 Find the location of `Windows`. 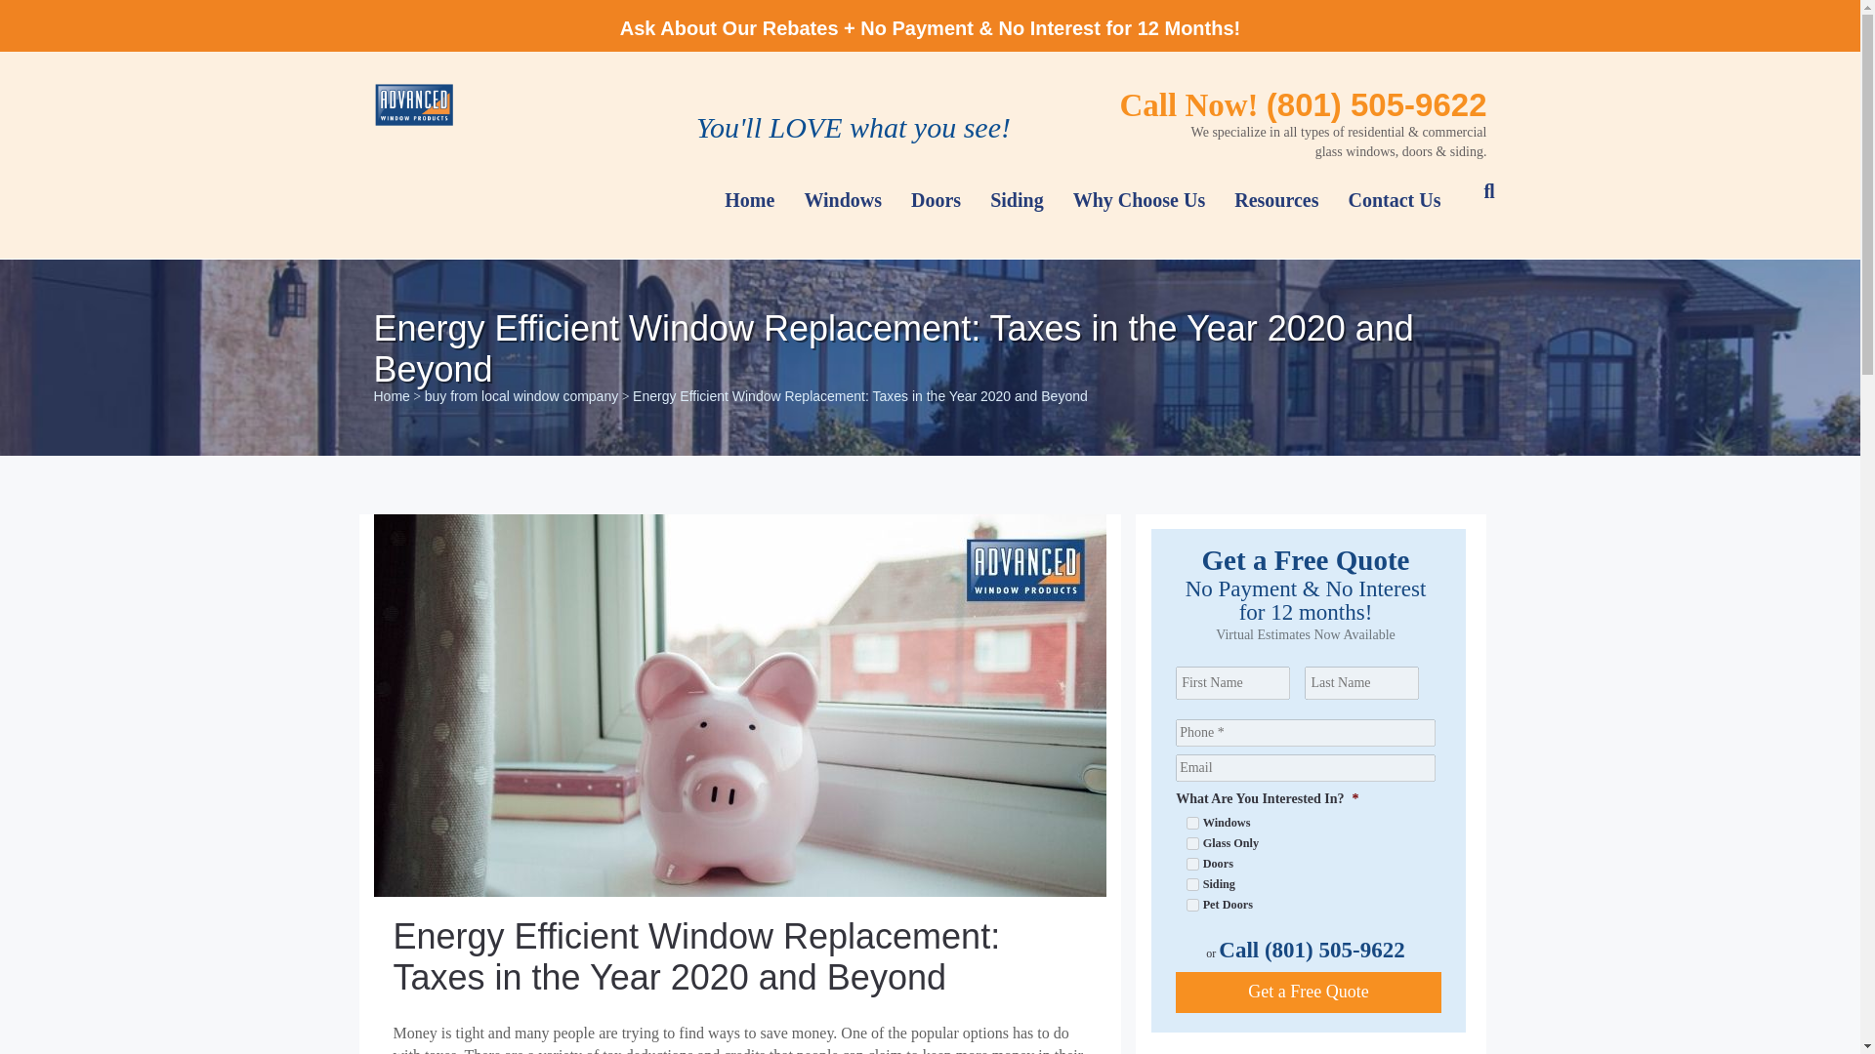

Windows is located at coordinates (842, 199).